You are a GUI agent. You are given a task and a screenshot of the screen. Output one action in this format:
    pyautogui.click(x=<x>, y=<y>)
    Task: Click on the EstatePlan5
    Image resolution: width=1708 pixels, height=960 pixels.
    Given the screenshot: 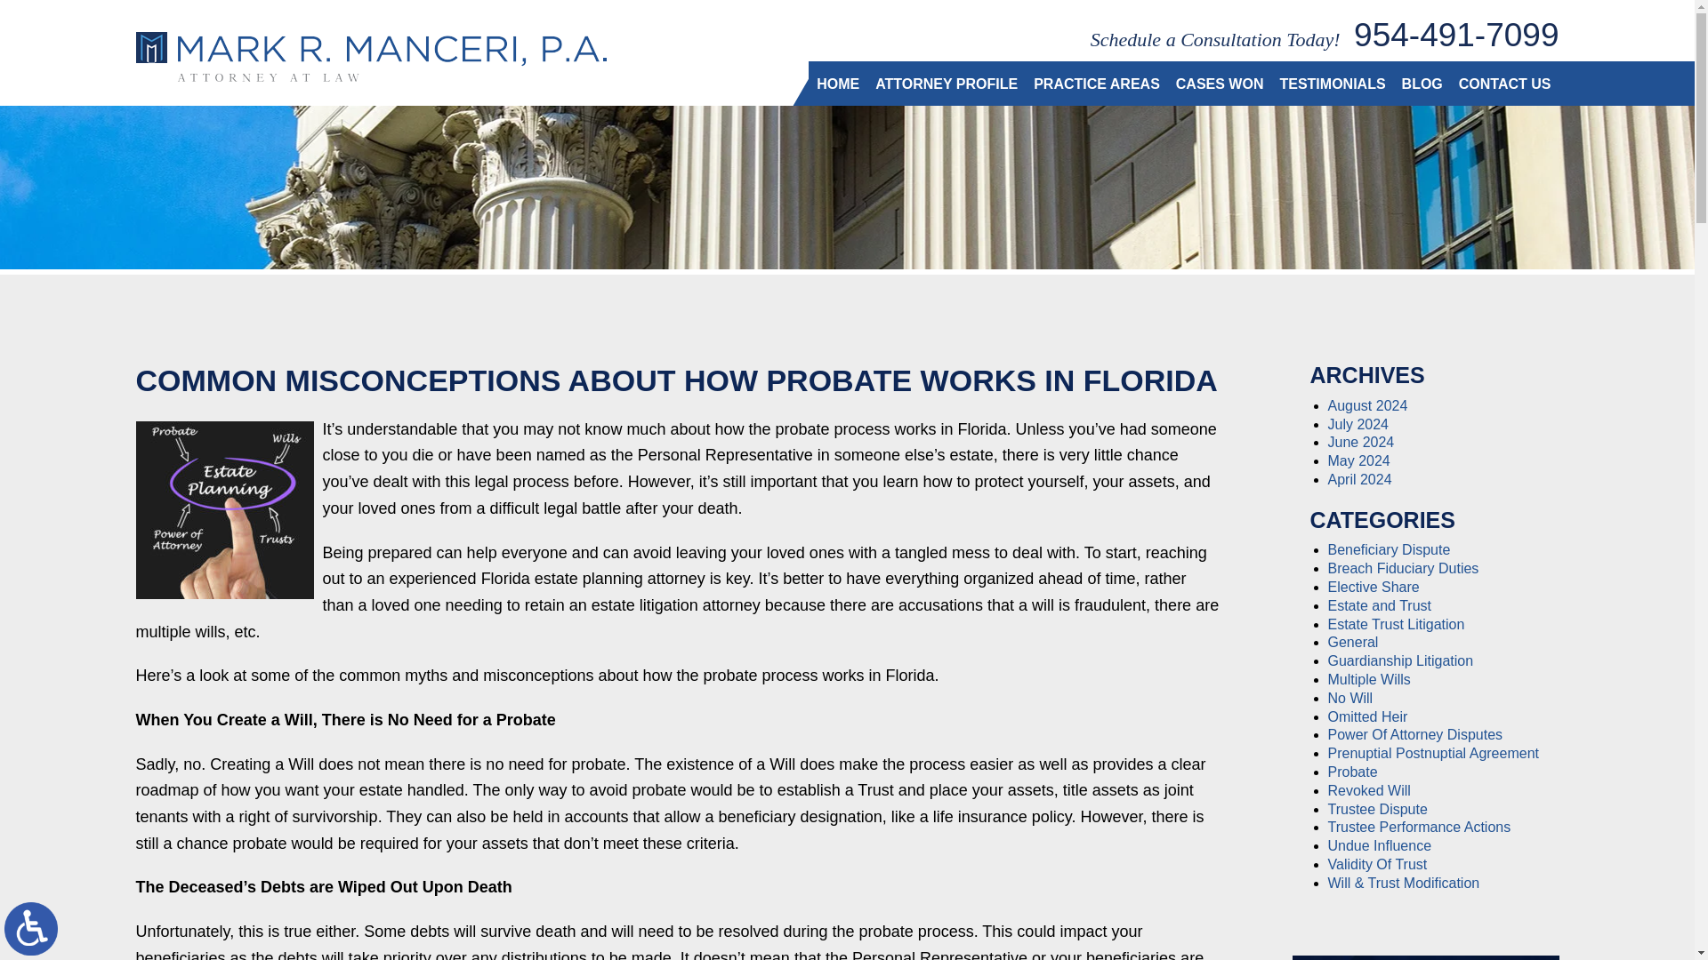 What is the action you would take?
    pyautogui.click(x=223, y=510)
    